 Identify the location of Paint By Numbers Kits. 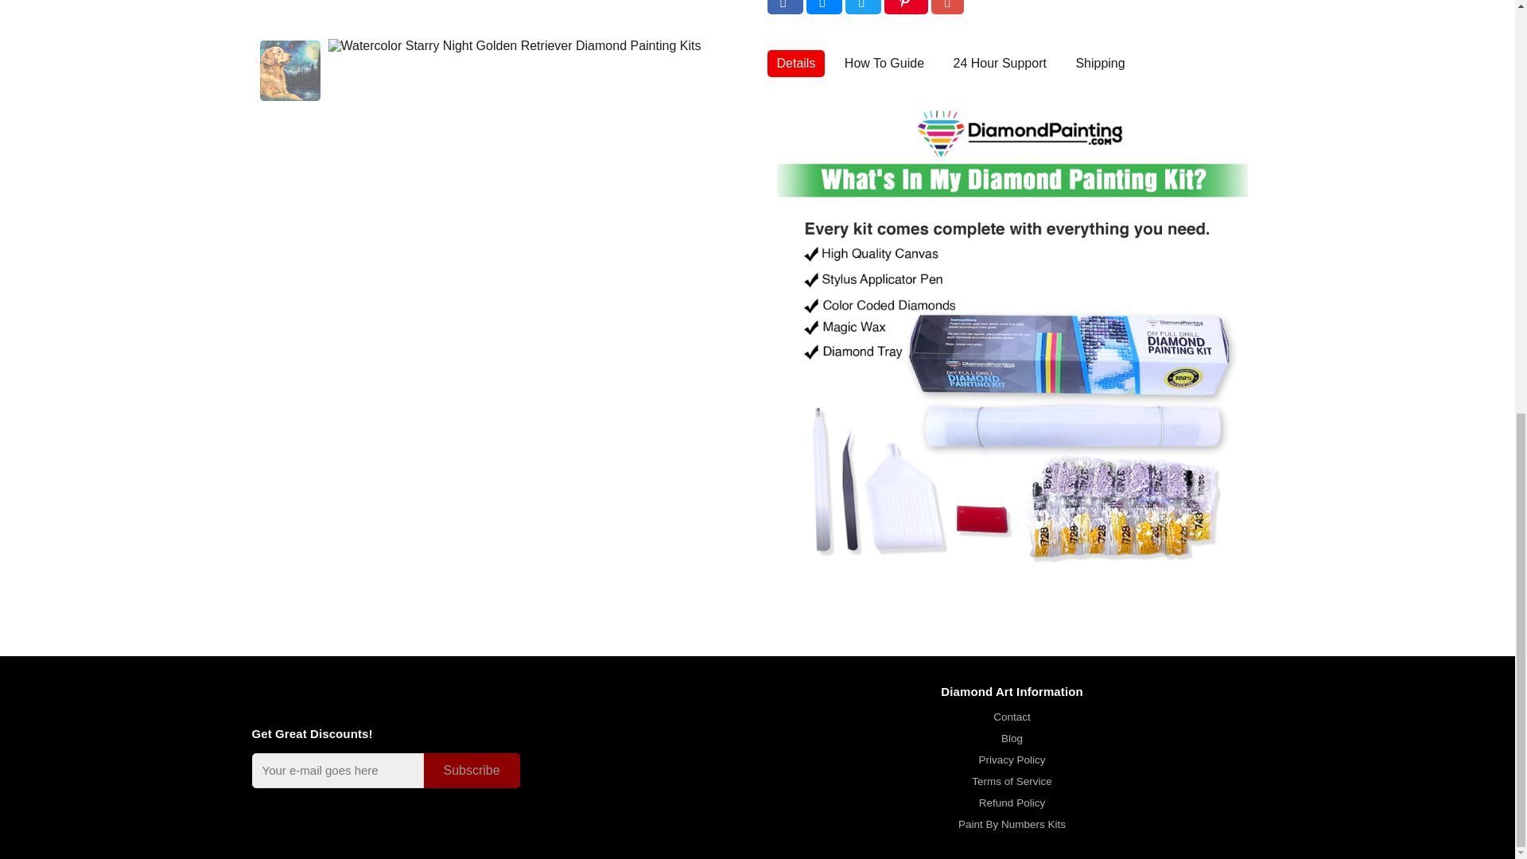
(1012, 824).